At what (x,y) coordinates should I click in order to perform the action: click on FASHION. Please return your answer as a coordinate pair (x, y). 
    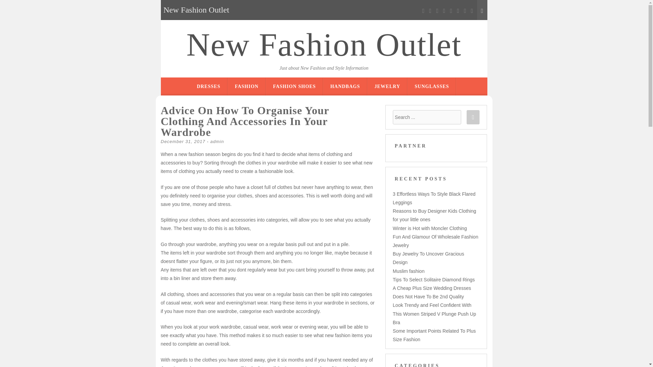
    Looking at the image, I should click on (246, 86).